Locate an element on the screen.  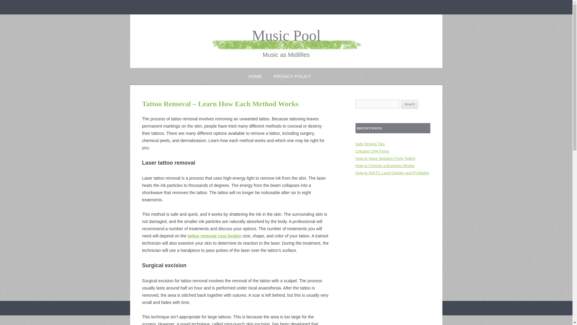
How to Choose a Business Broker is located at coordinates (385, 166).